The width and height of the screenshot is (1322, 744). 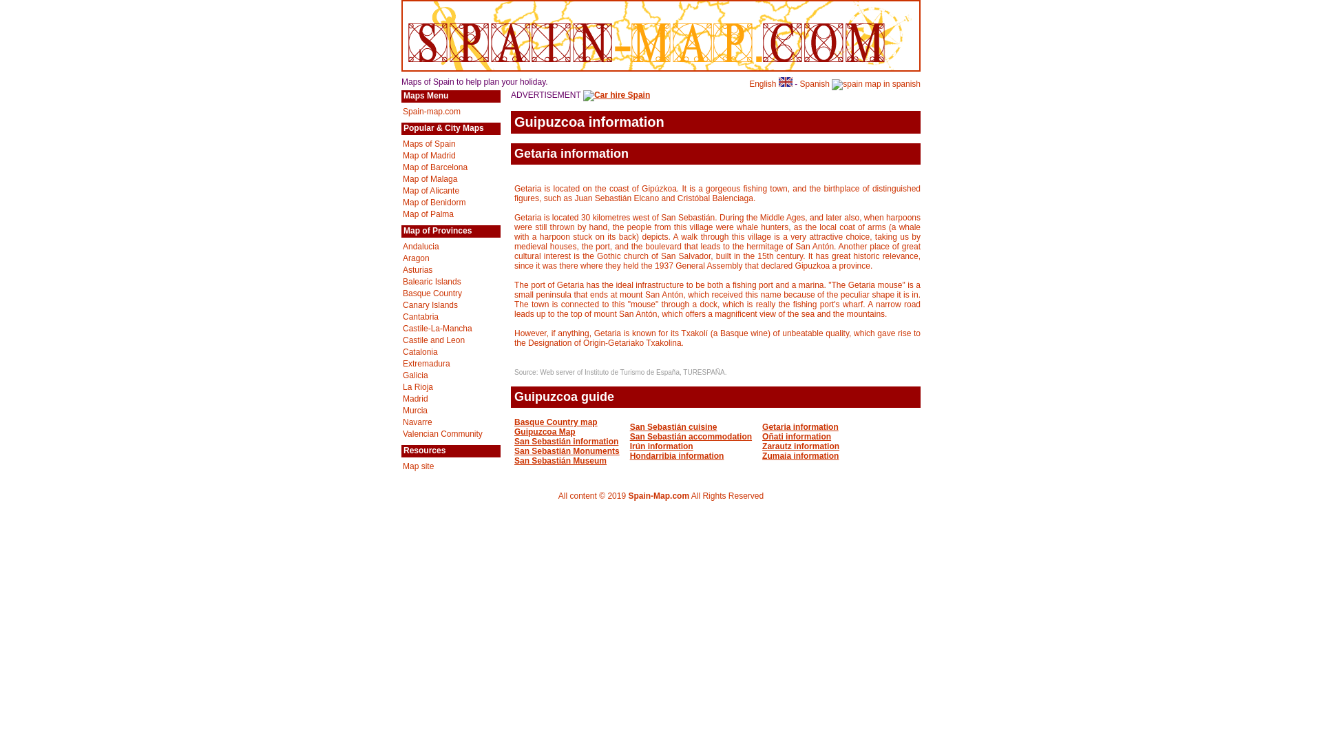 What do you see at coordinates (431, 112) in the screenshot?
I see `Spain-map.com` at bounding box center [431, 112].